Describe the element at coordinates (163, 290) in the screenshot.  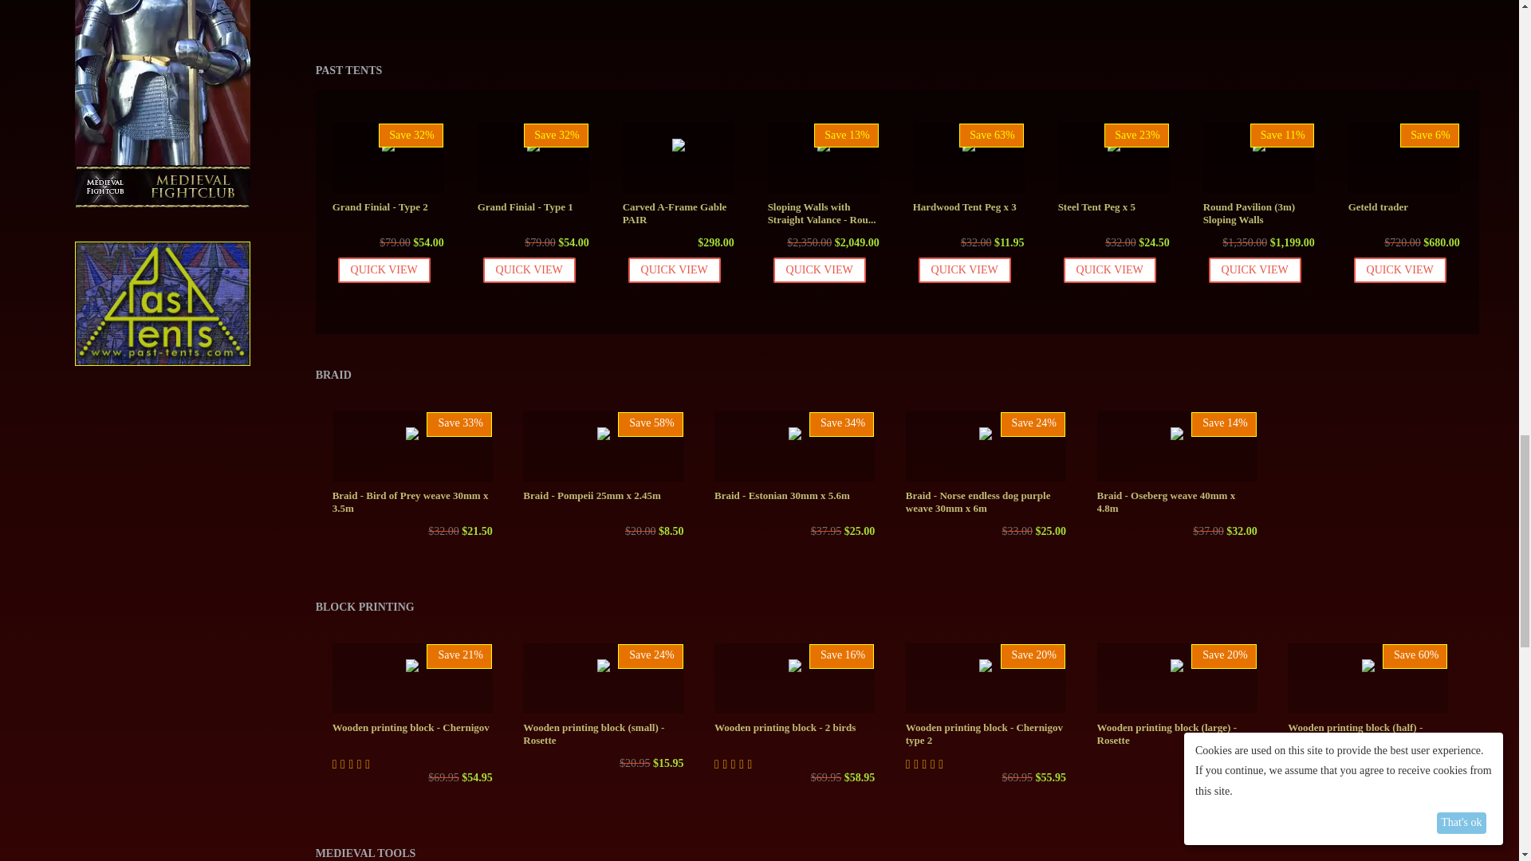
I see `Click to visit Past Tents` at that location.